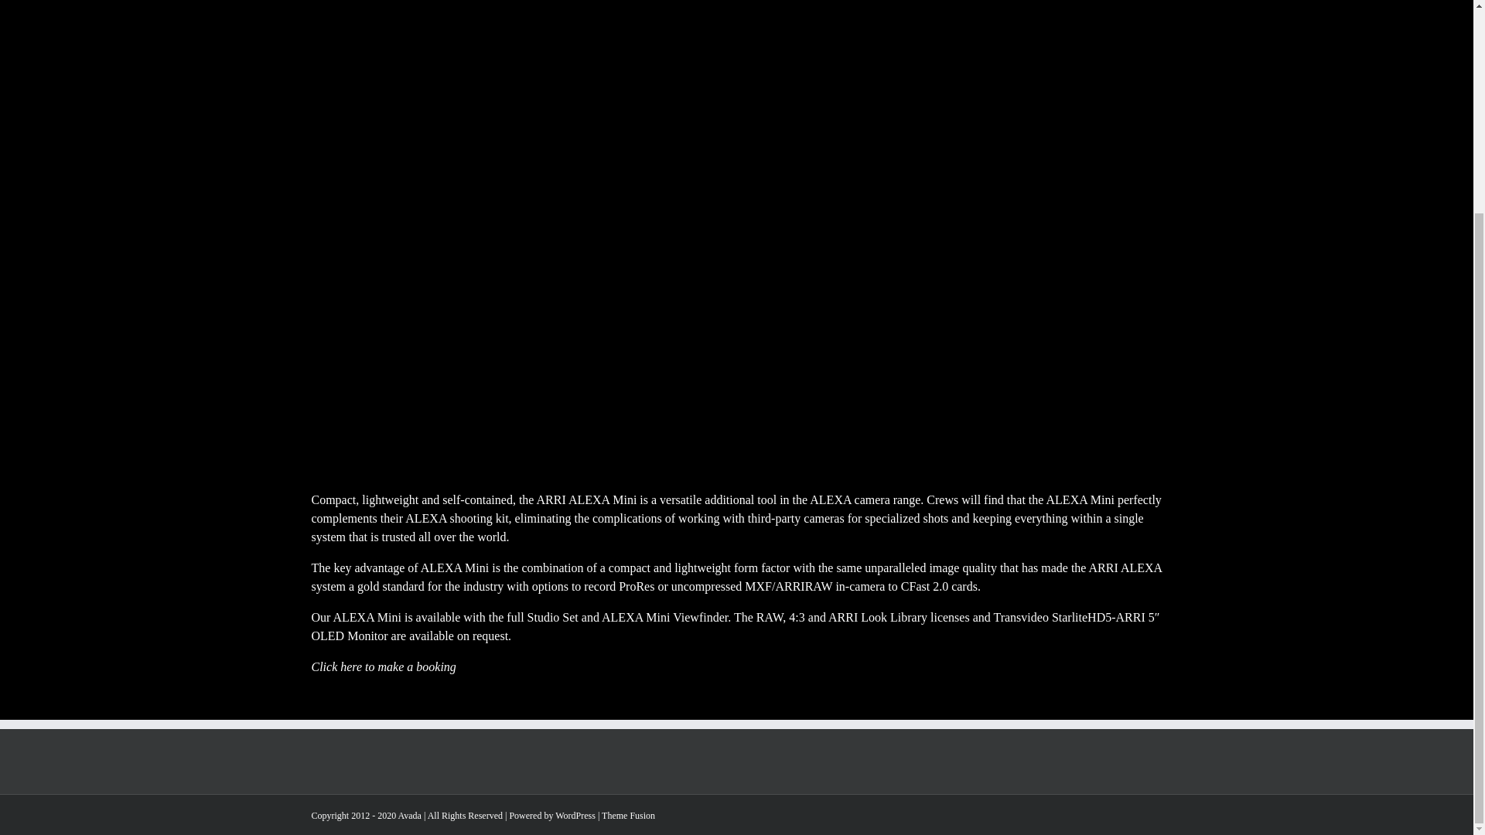 The image size is (1485, 835). I want to click on WordPress, so click(575, 815).